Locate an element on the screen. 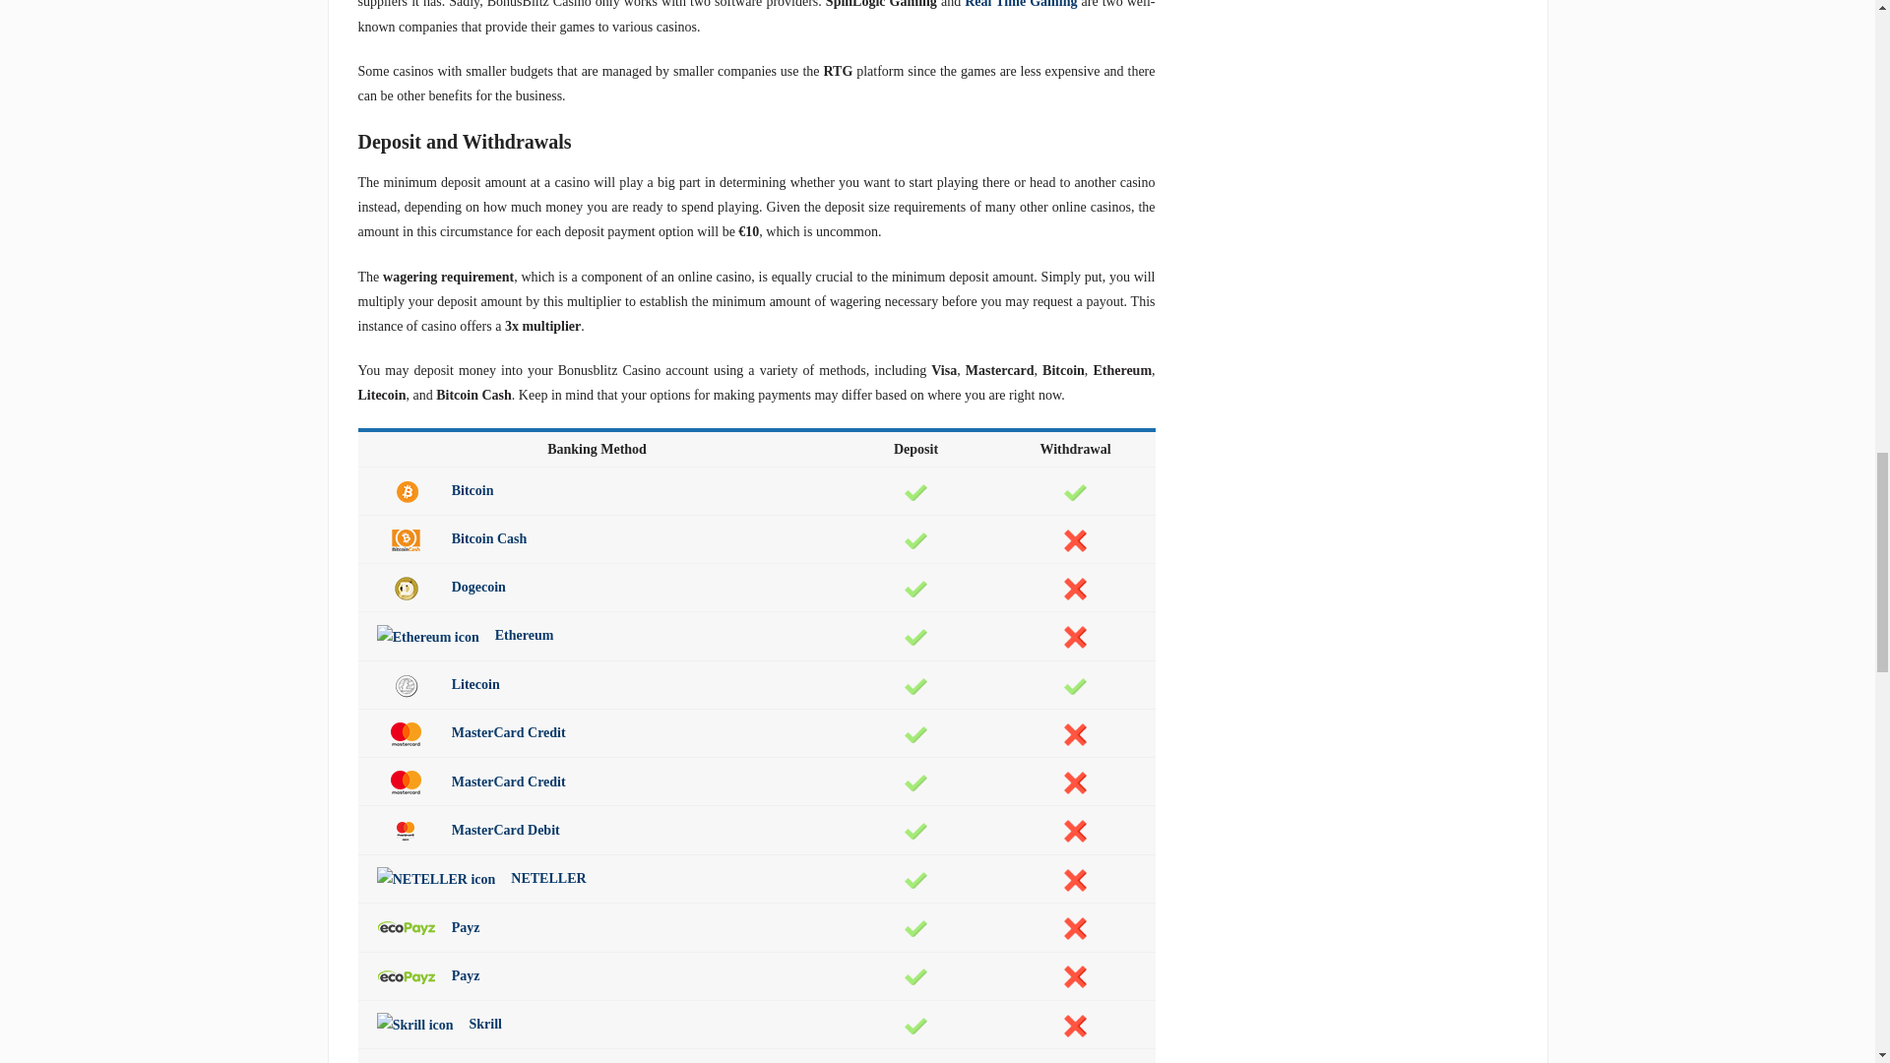 The width and height of the screenshot is (1890, 1063). Bitcoin Cash is located at coordinates (451, 539).